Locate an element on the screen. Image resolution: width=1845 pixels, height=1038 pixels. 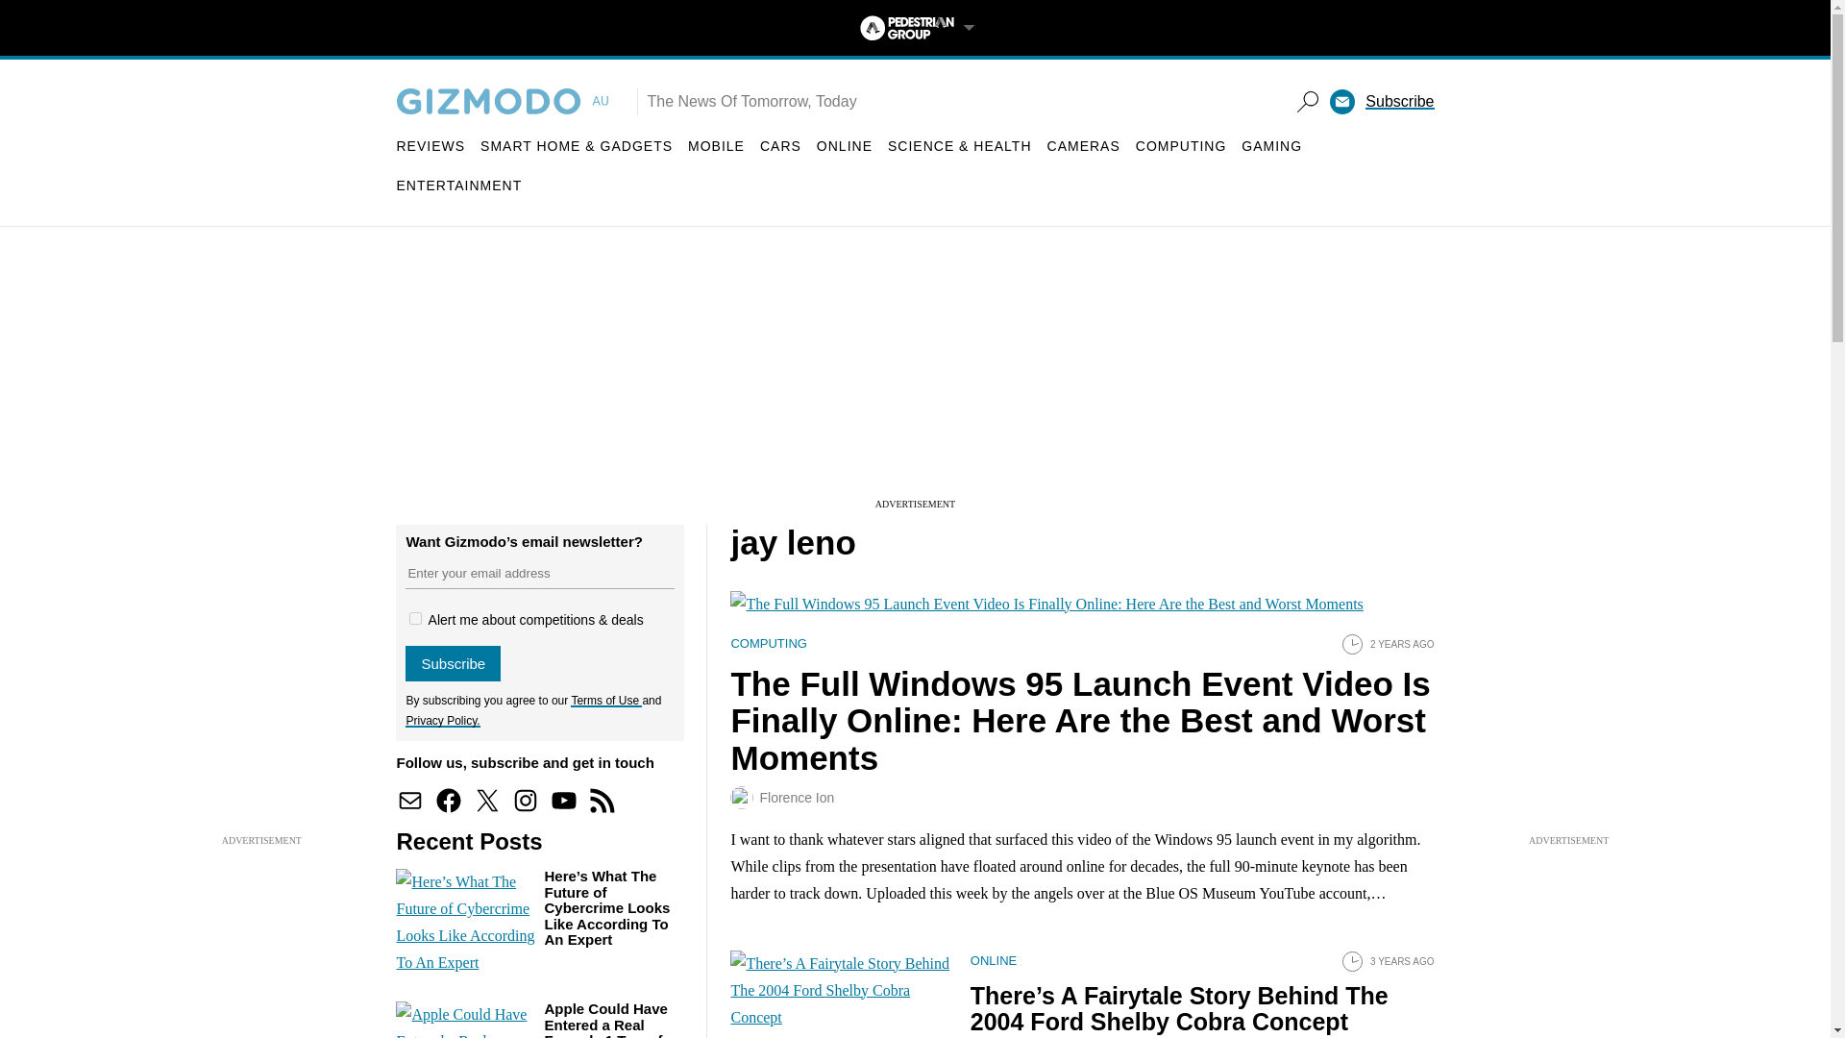
CAMERAS is located at coordinates (1084, 146).